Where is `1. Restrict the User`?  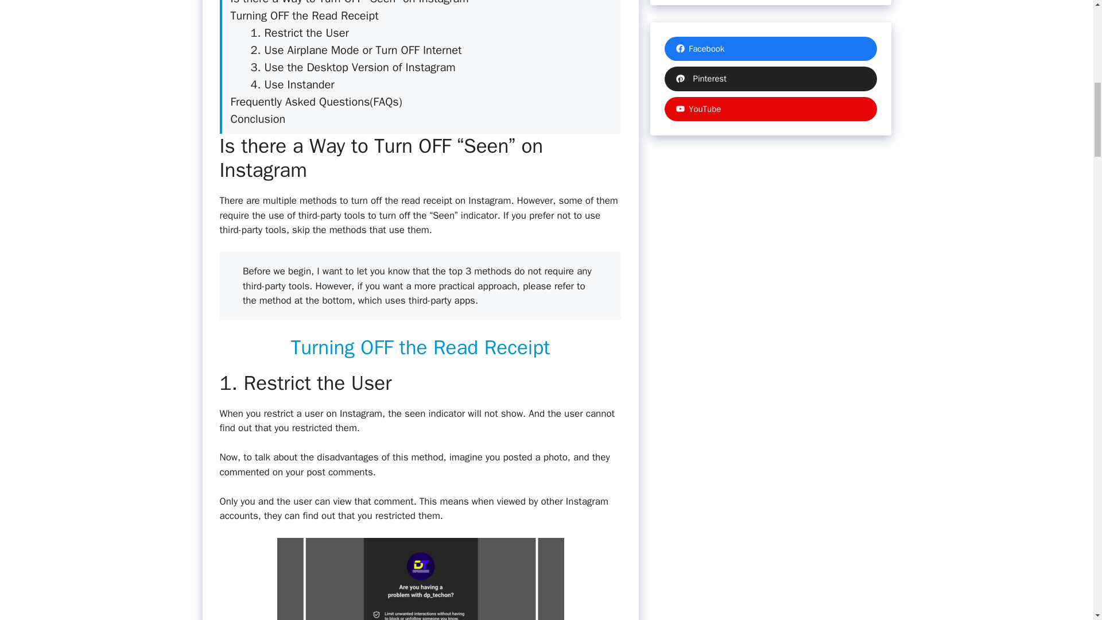 1. Restrict the User is located at coordinates (298, 33).